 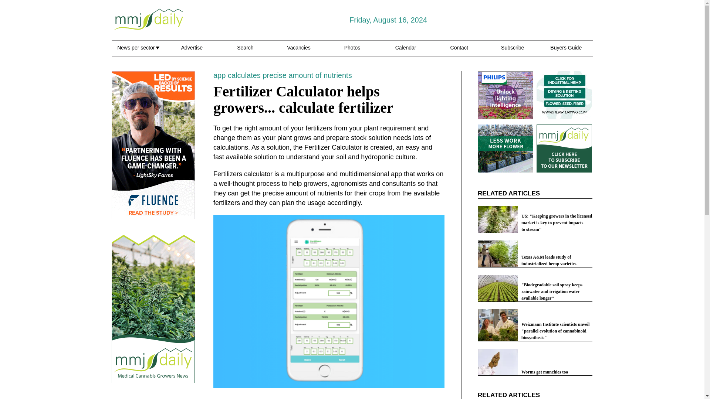 I want to click on News per sector, so click(x=138, y=52).